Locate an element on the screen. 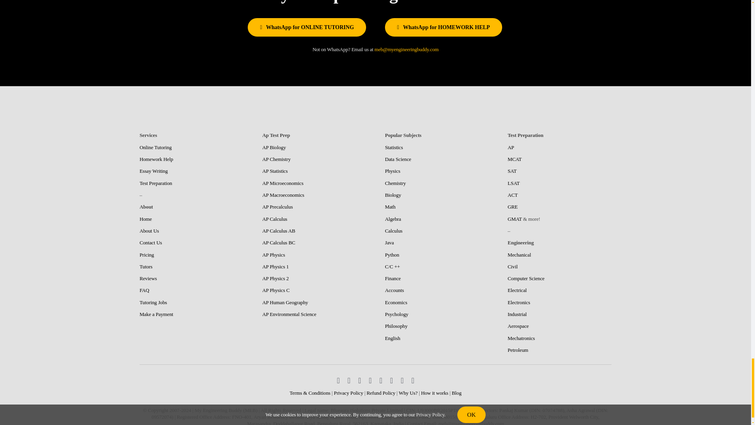 The image size is (755, 425). WhatsApp for ONLINE TUTORING is located at coordinates (307, 27).